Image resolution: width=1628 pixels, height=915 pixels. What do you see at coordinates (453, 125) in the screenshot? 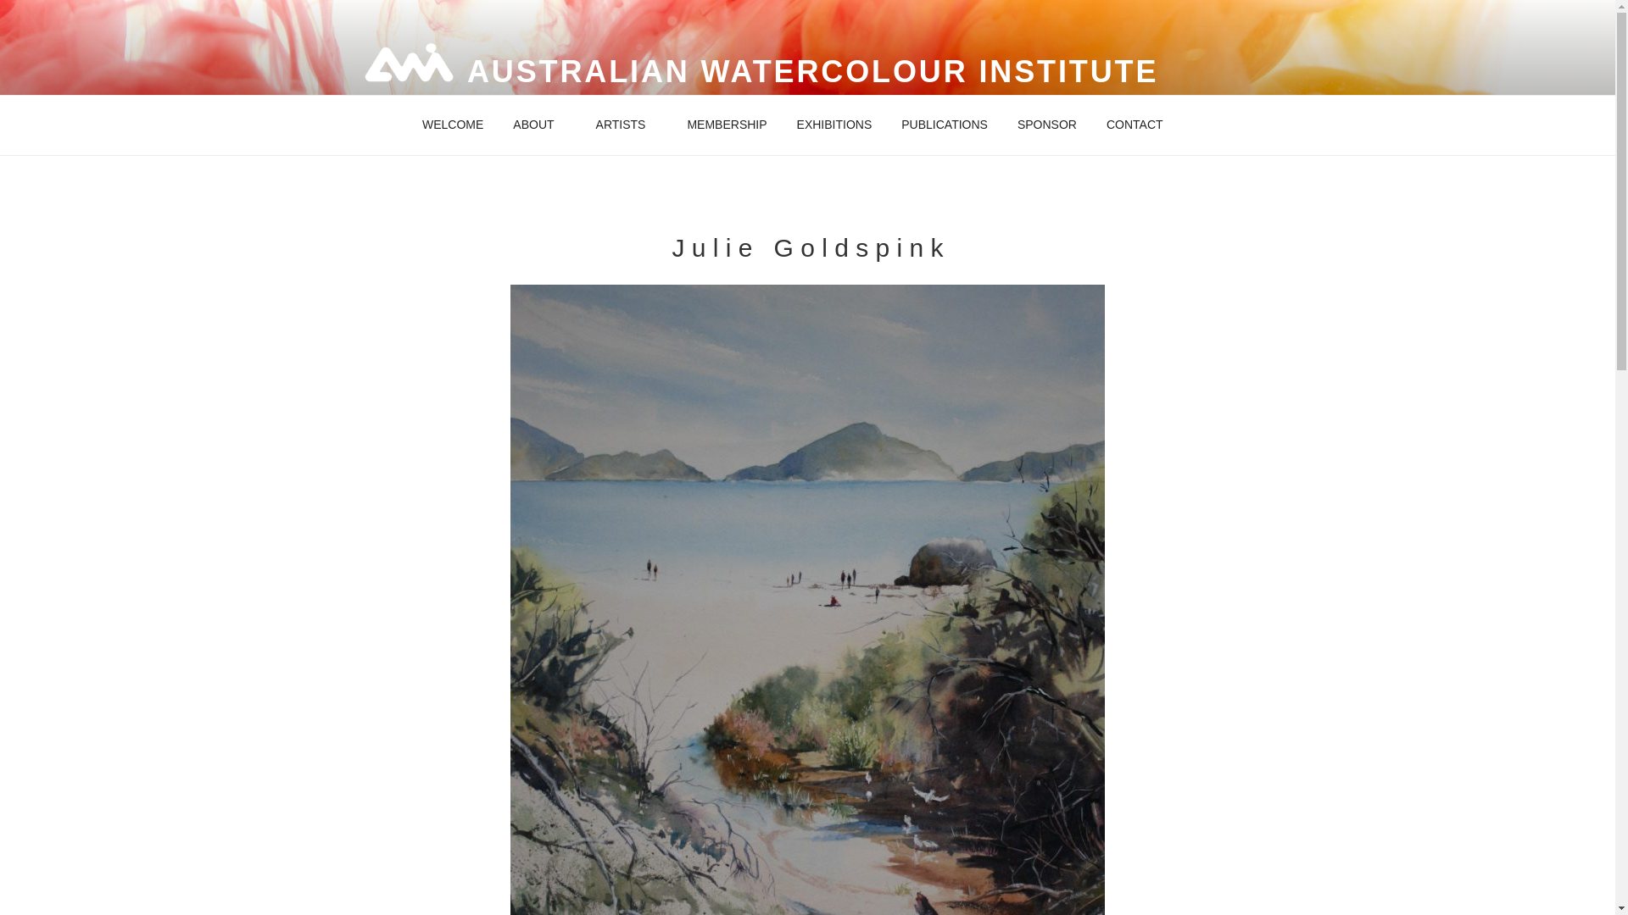
I see `WELCOME` at bounding box center [453, 125].